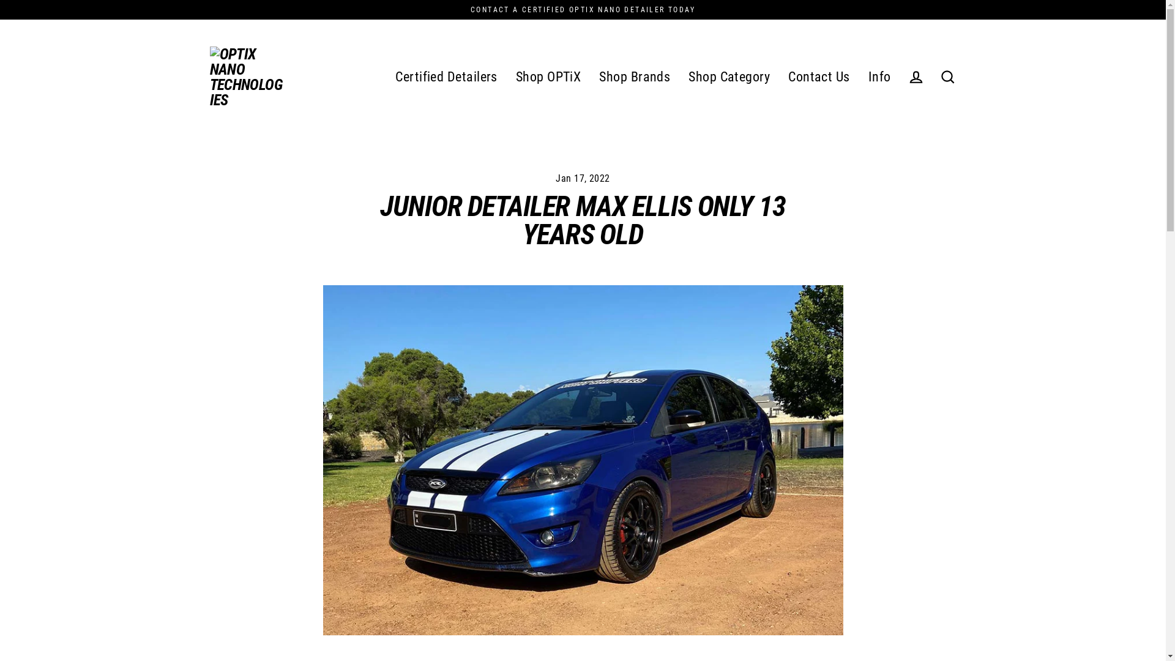 Image resolution: width=1175 pixels, height=661 pixels. I want to click on Shop Brands, so click(635, 77).